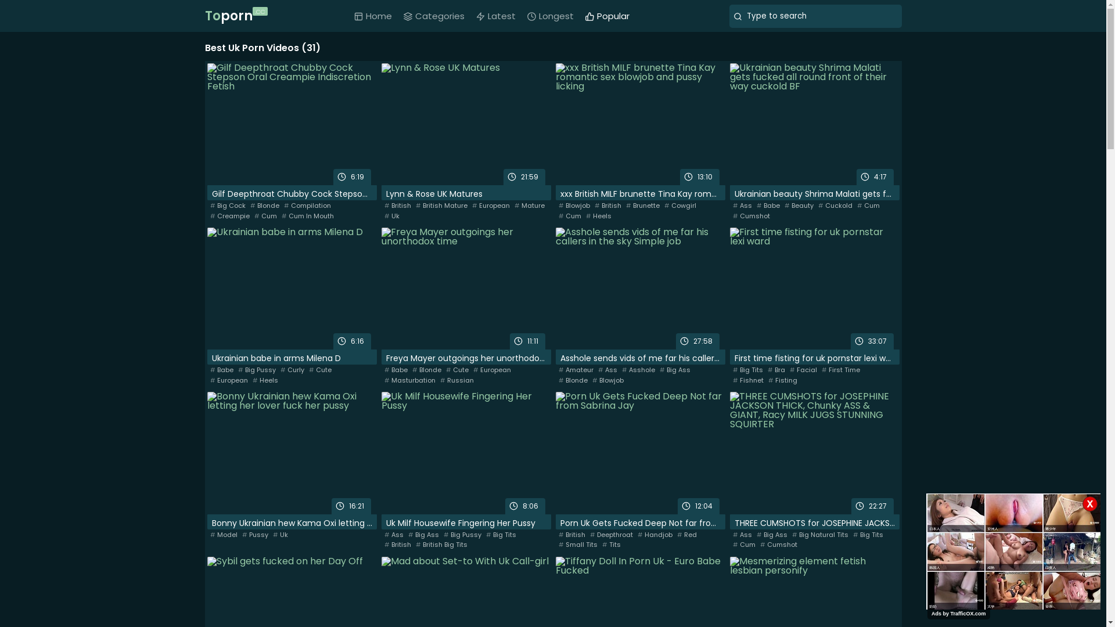 The width and height of the screenshot is (1115, 627). I want to click on Ass, so click(394, 535).